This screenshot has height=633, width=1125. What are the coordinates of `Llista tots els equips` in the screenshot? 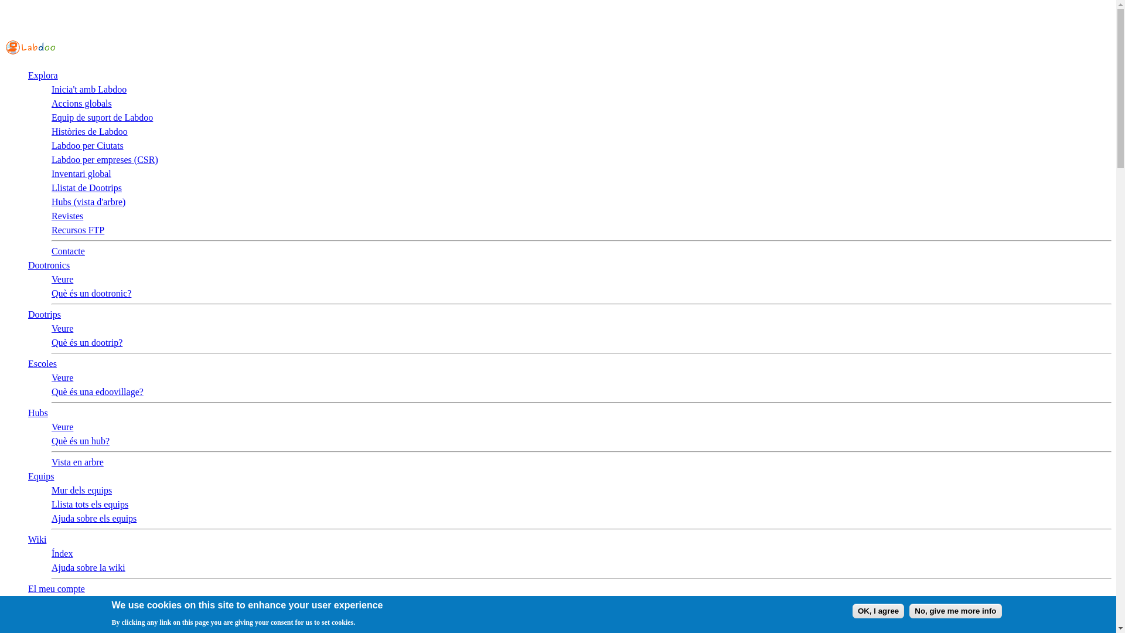 It's located at (90, 504).